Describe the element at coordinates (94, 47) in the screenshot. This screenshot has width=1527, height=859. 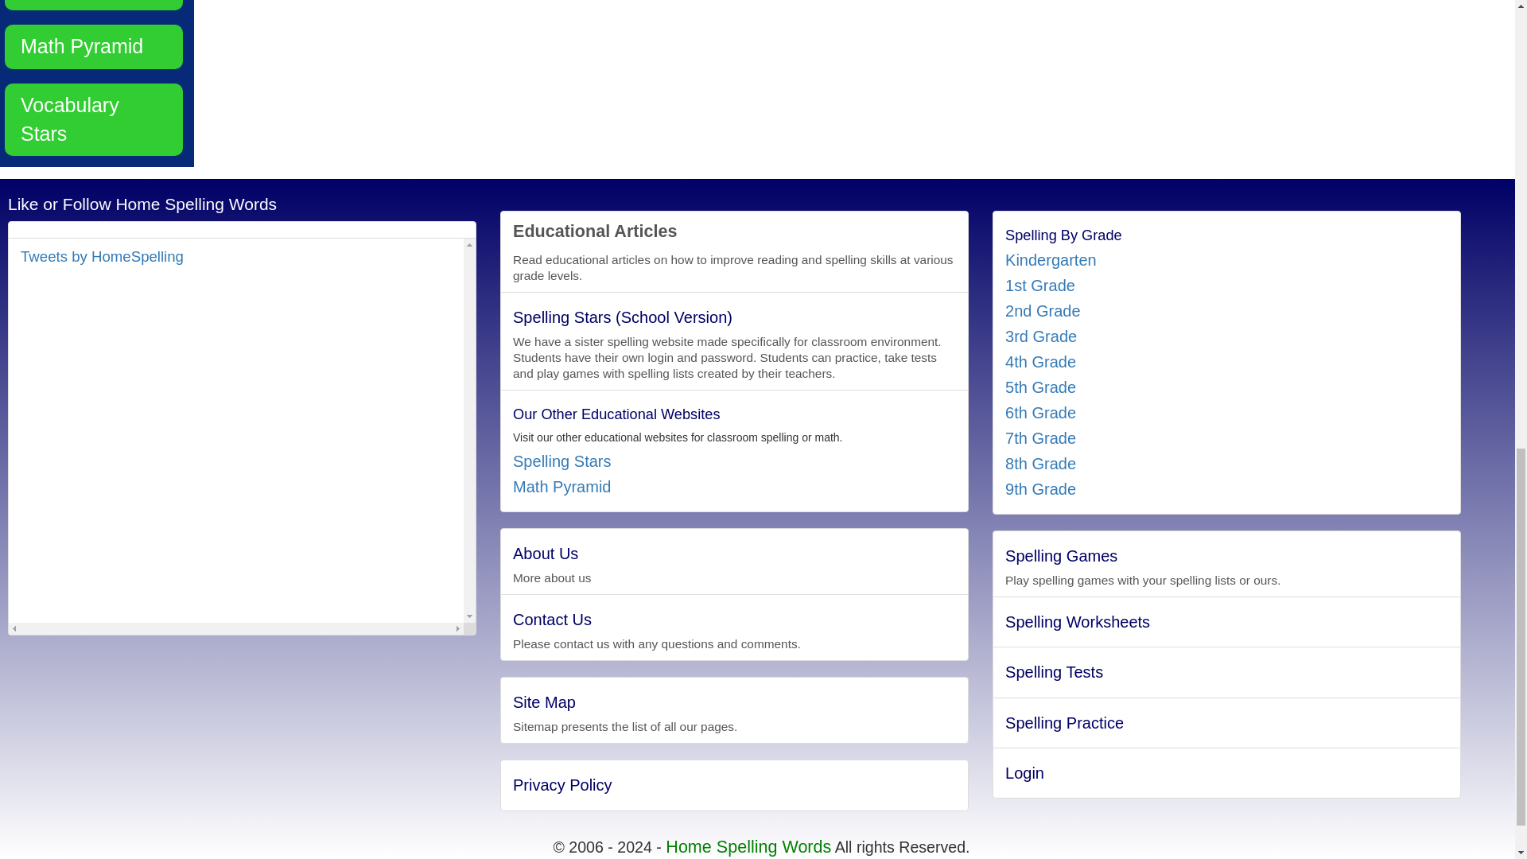
I see `Math Pyramid` at that location.